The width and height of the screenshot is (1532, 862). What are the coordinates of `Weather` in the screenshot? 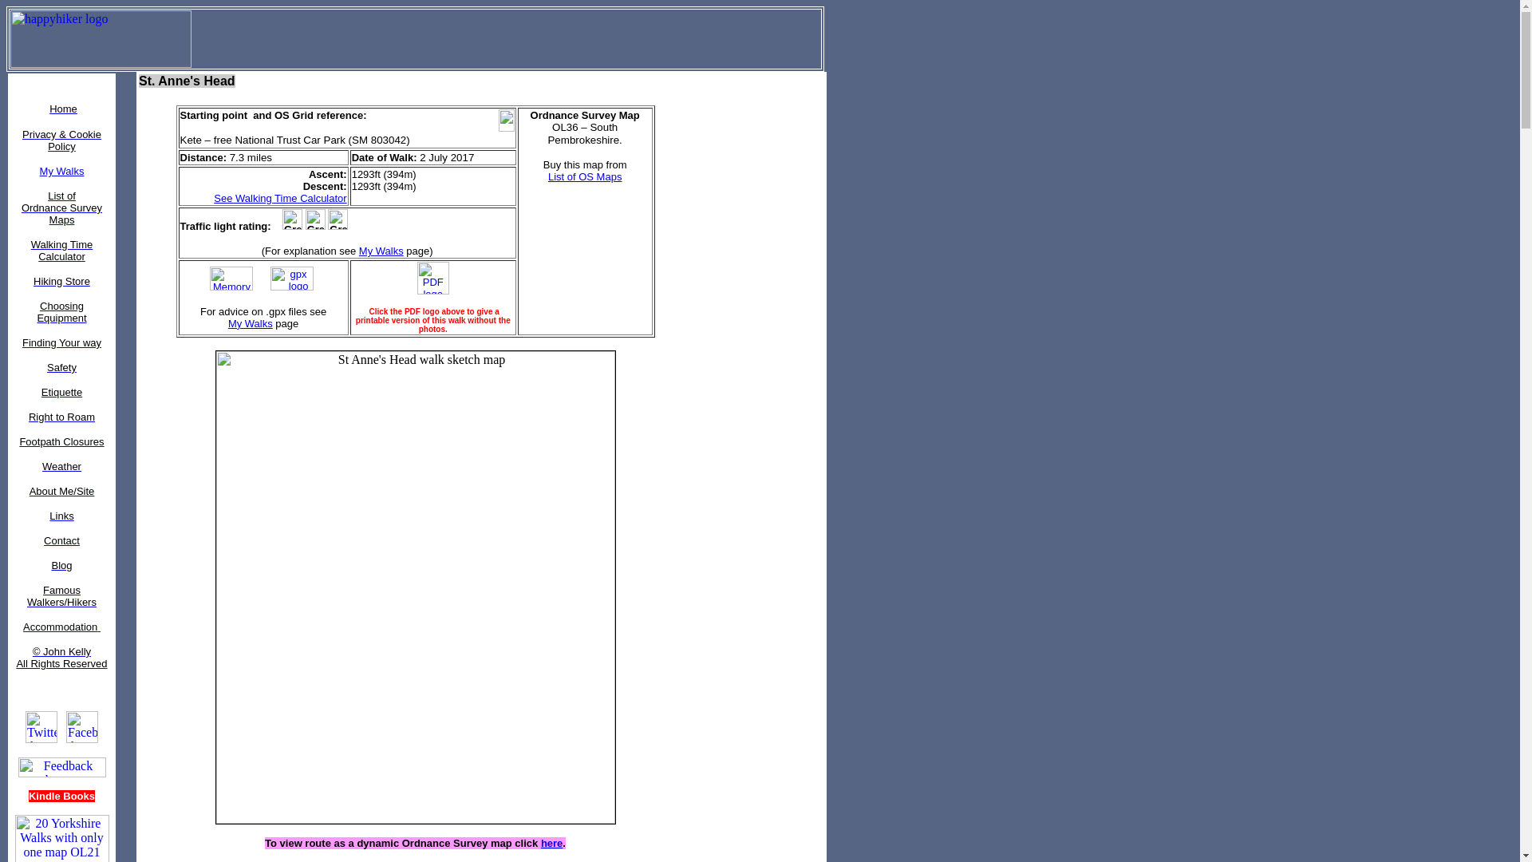 It's located at (61, 466).